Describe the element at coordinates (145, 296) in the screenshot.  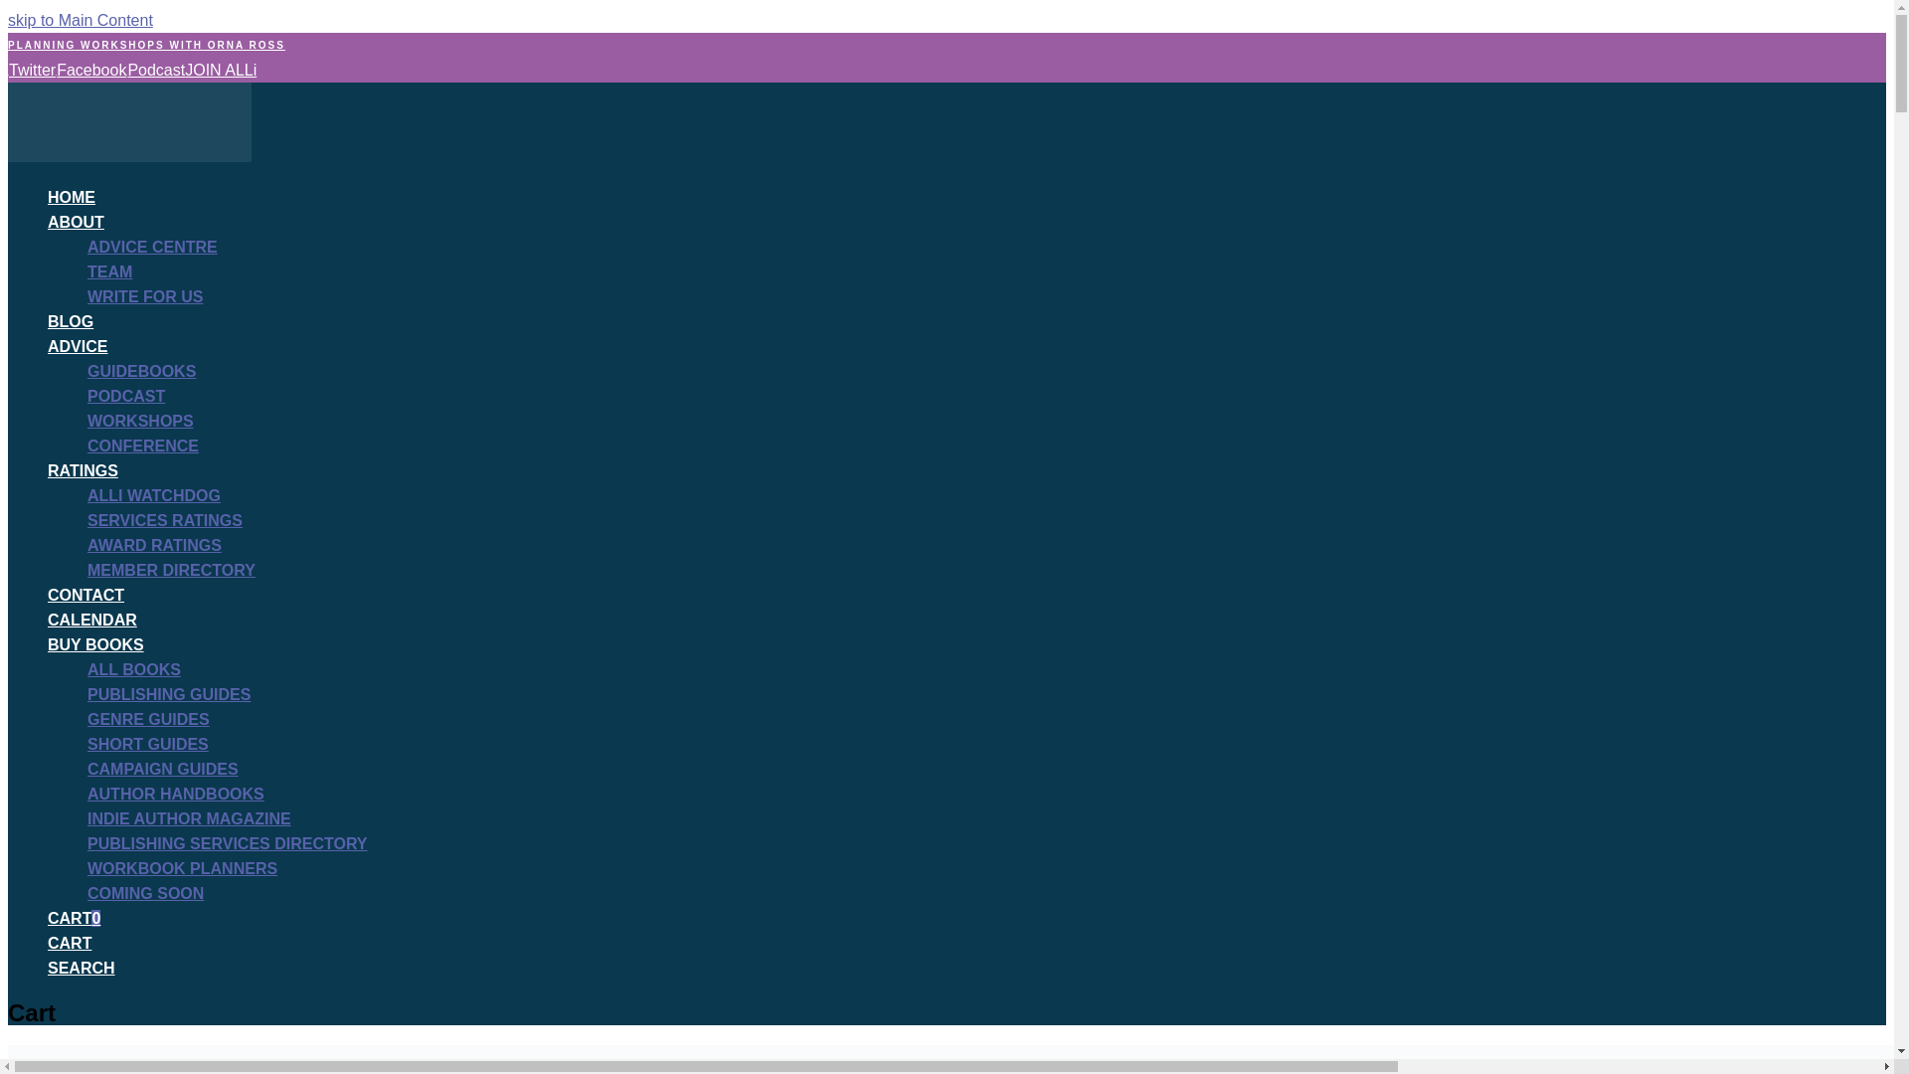
I see `WRITE FOR US` at that location.